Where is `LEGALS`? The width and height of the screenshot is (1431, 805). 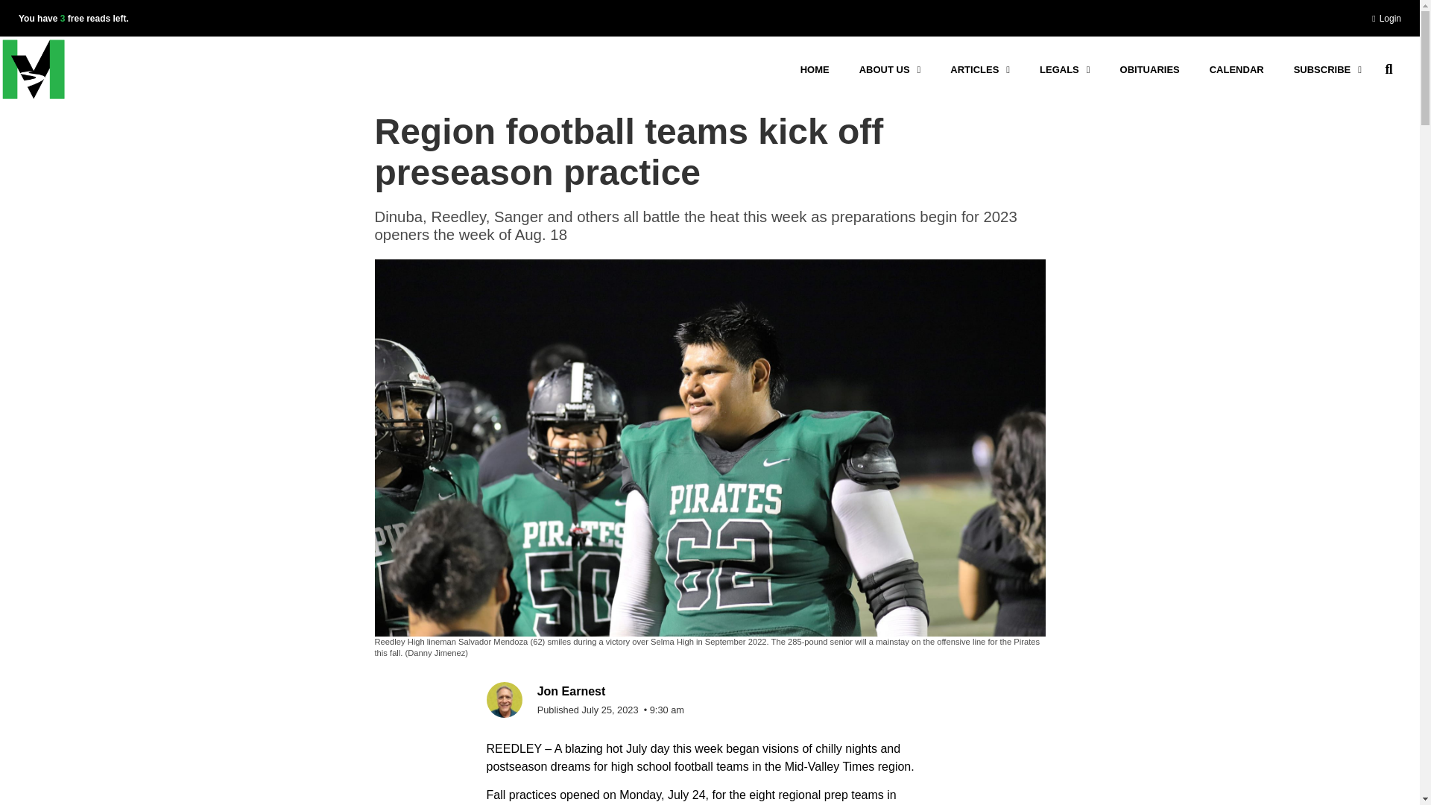
LEGALS is located at coordinates (1064, 69).